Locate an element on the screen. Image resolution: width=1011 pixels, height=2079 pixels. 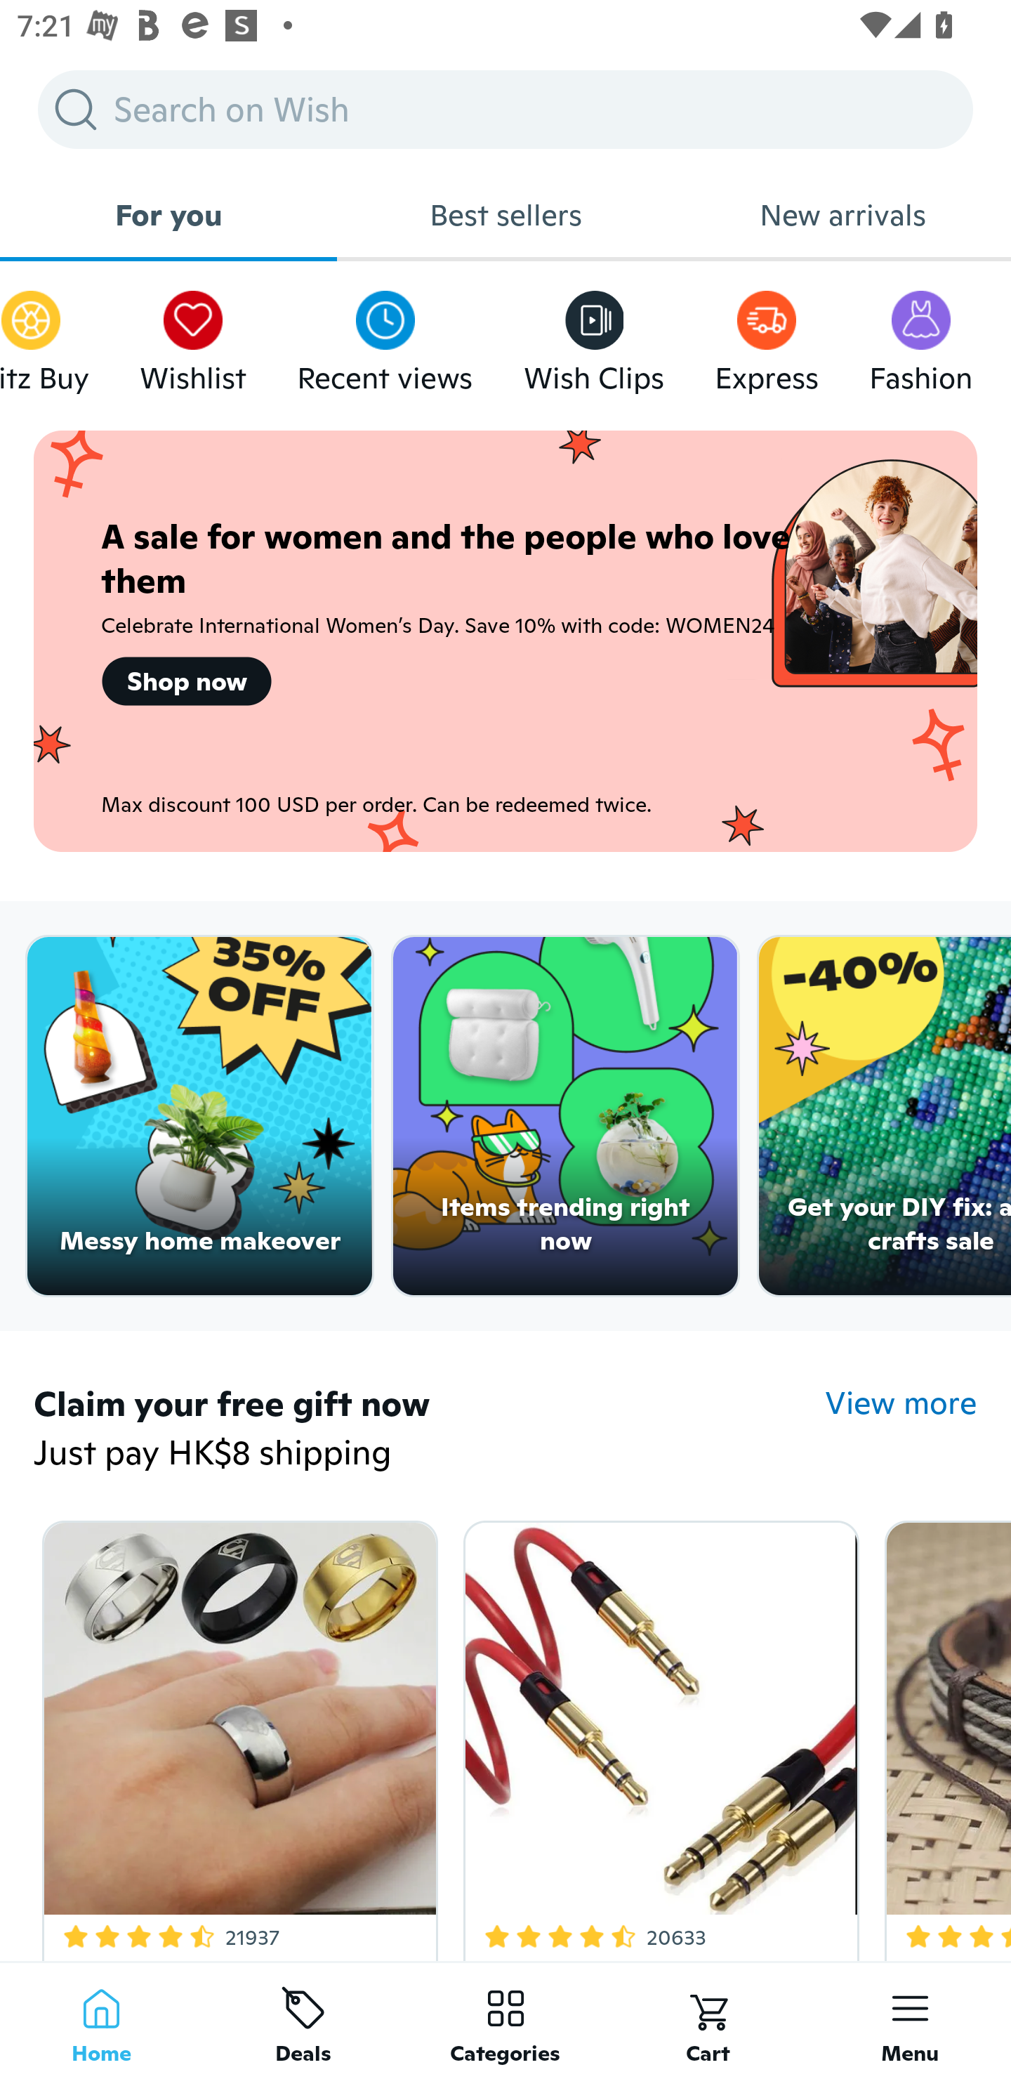
Recent views is located at coordinates (385, 336).